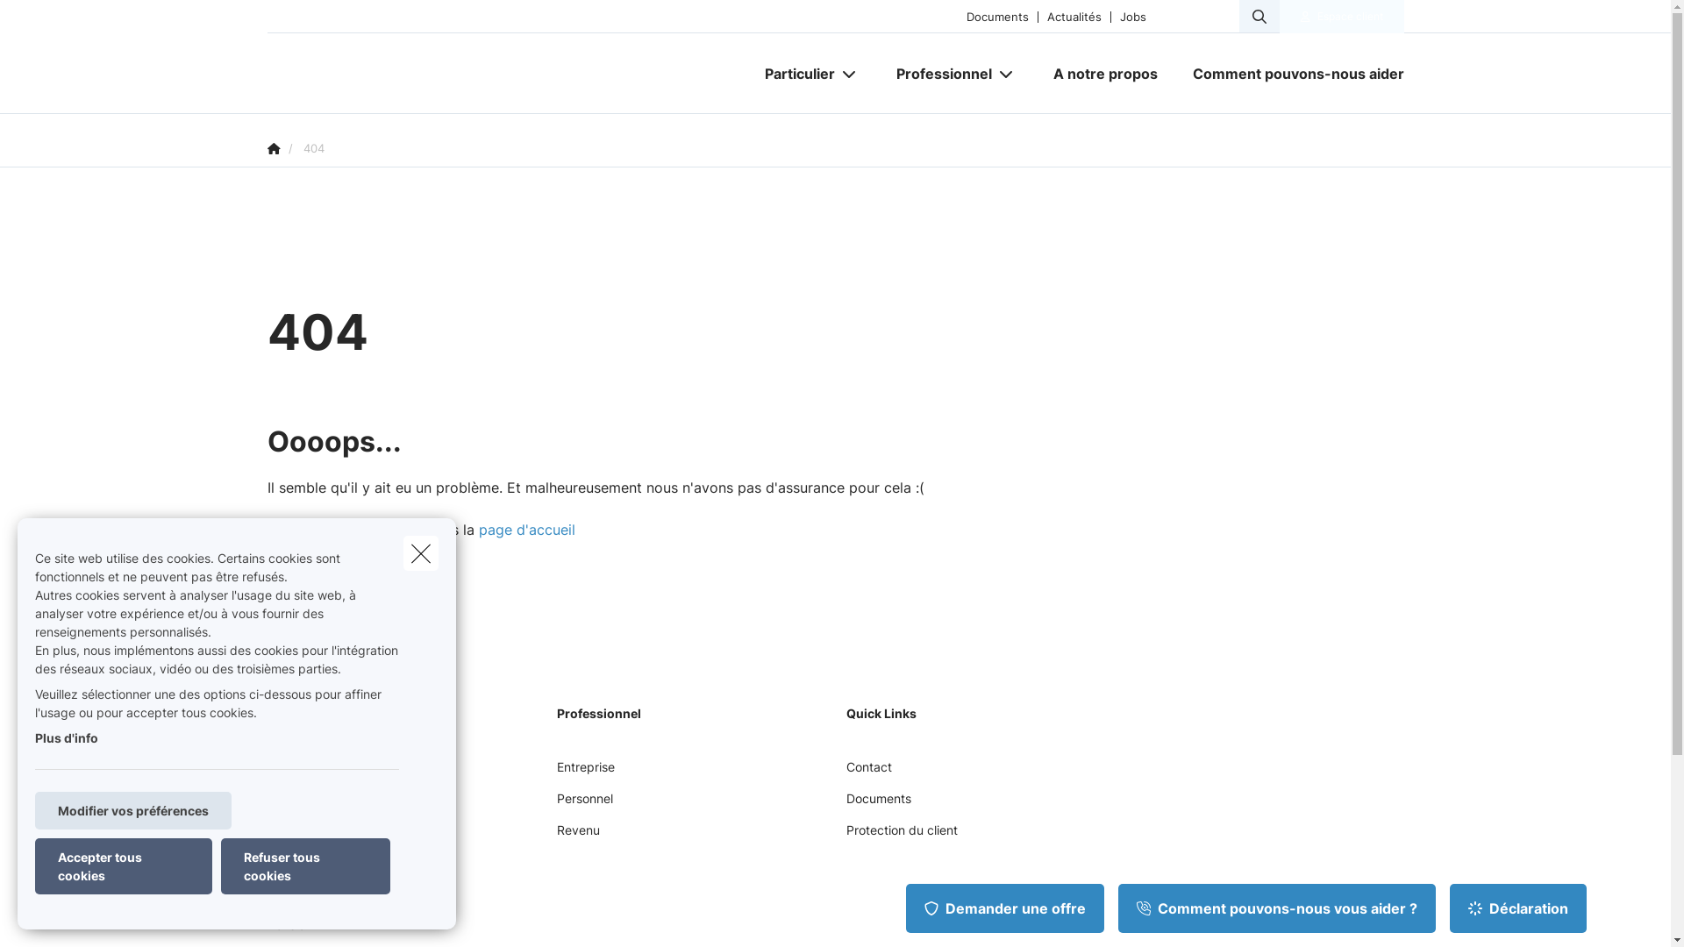 Image resolution: width=1684 pixels, height=947 pixels. I want to click on Comment pouvons-nous vous aider ?, so click(1277, 908).